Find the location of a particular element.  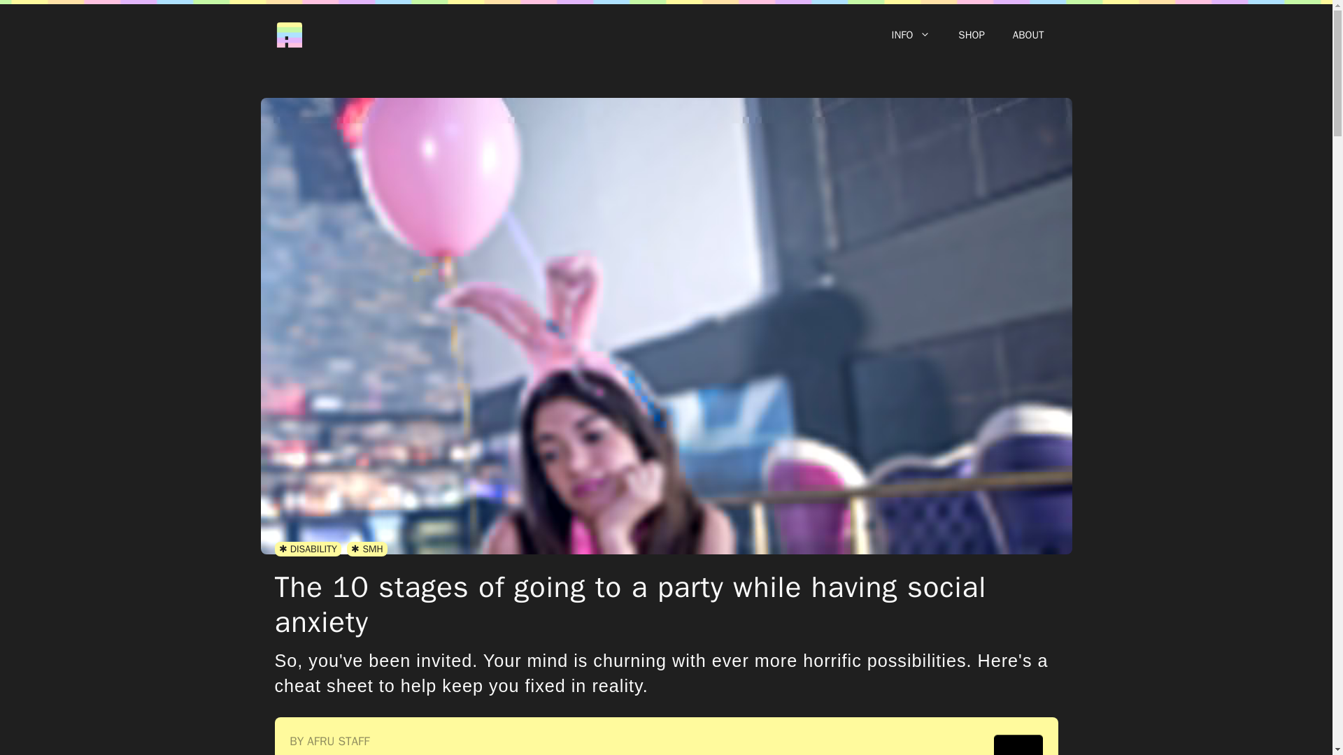

SHOP is located at coordinates (971, 35).